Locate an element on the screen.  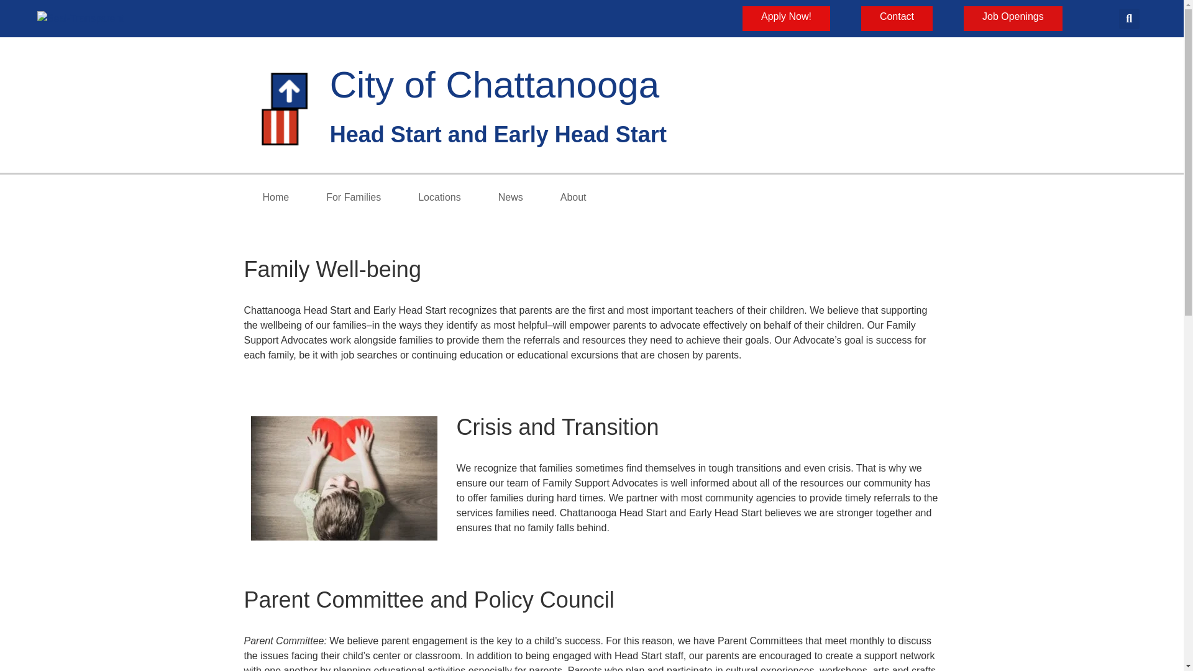
Seal-Transparent is located at coordinates (80, 19).